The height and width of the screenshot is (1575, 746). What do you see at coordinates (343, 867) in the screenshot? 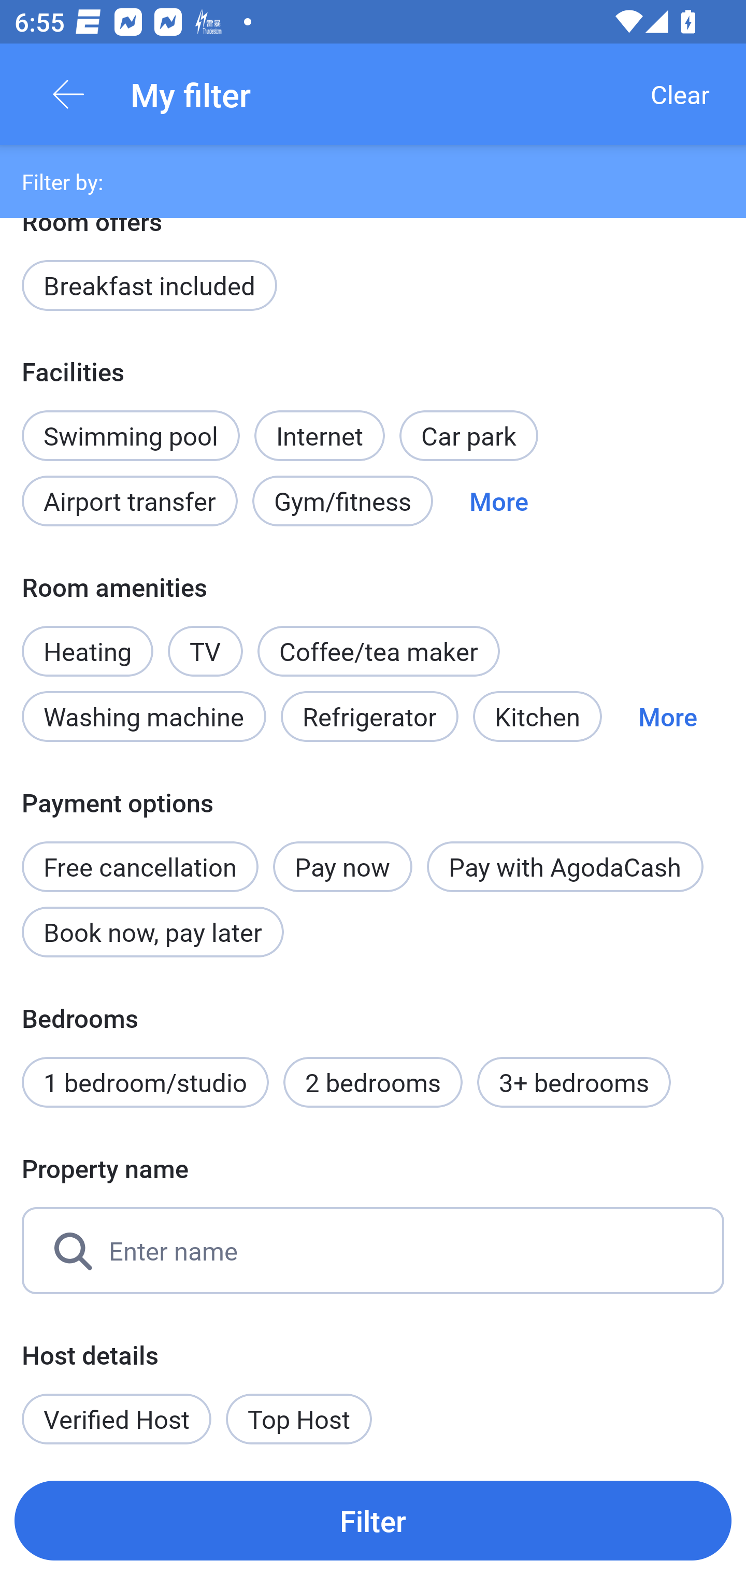
I see `Pay now` at bounding box center [343, 867].